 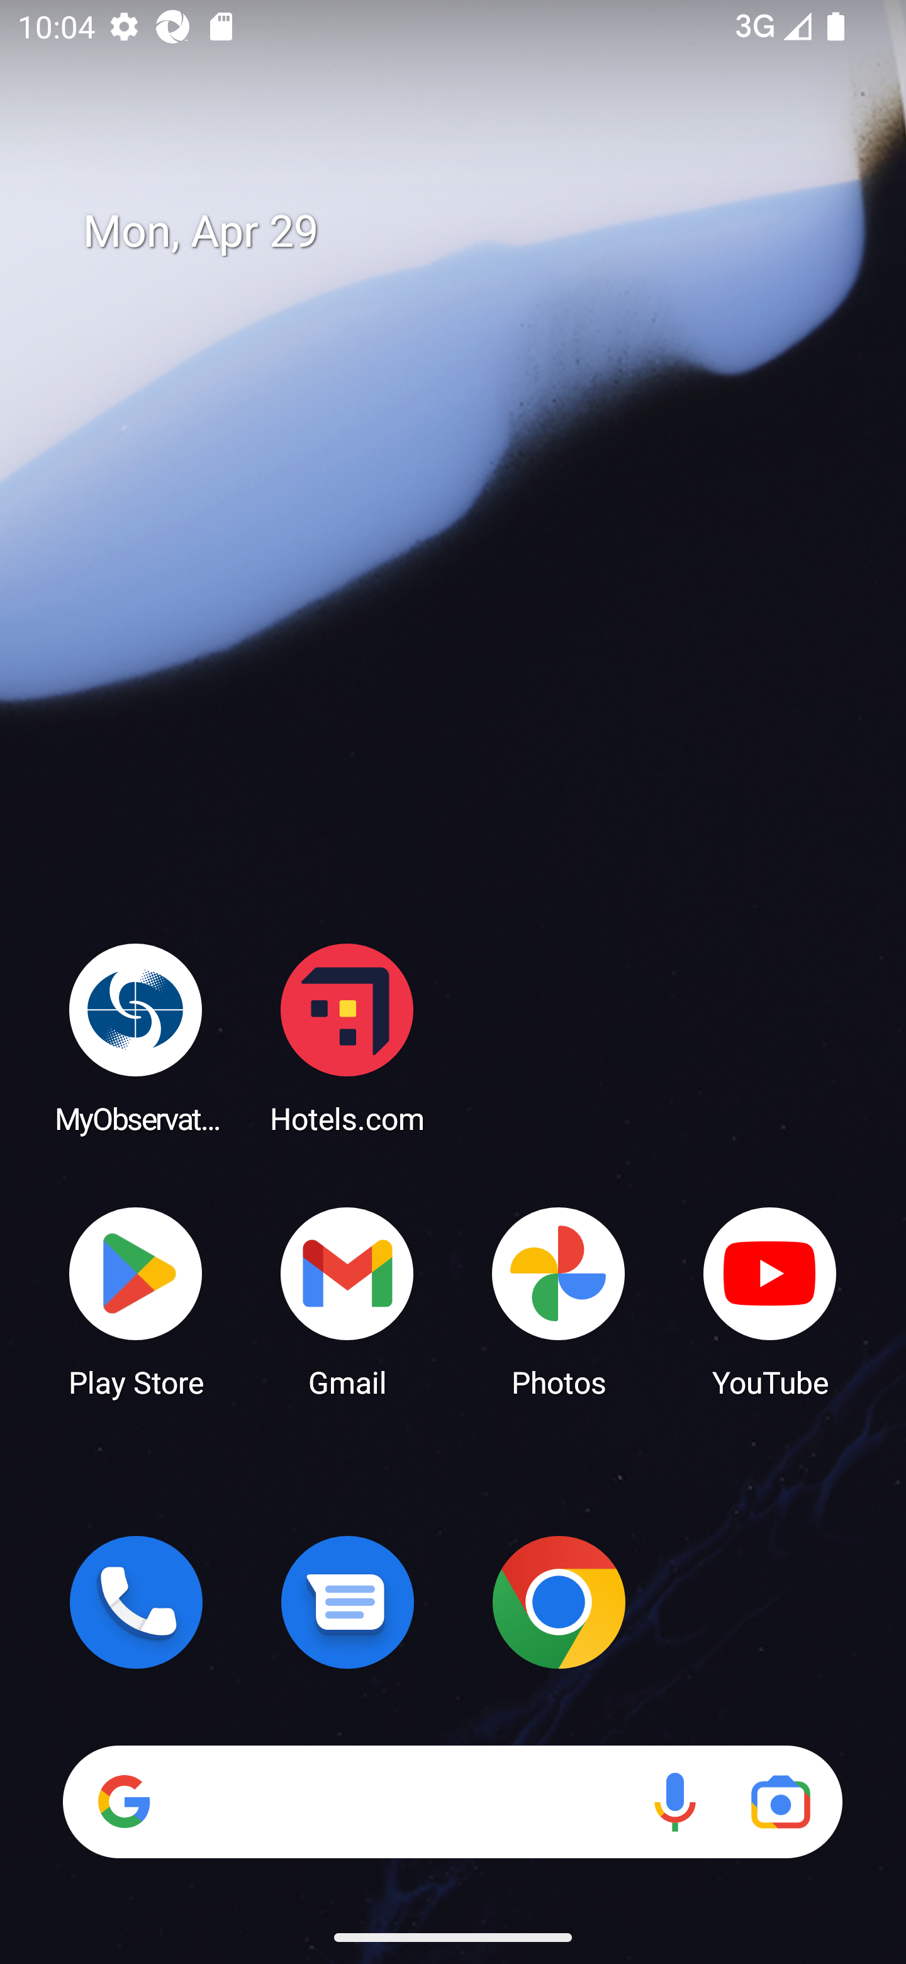 What do you see at coordinates (452, 1802) in the screenshot?
I see `Search Voice search Google Lens` at bounding box center [452, 1802].